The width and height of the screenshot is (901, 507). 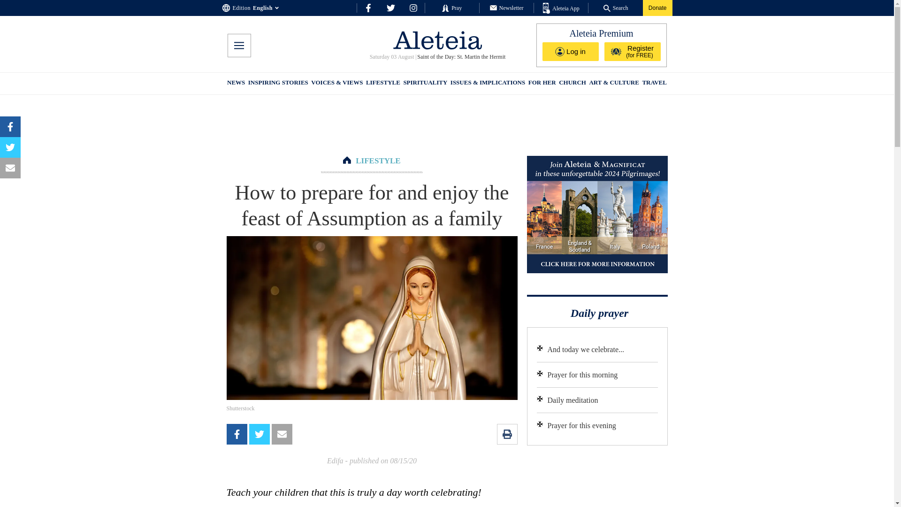 I want to click on Saint of the Day: St. Martin the Hermit, so click(x=461, y=57).